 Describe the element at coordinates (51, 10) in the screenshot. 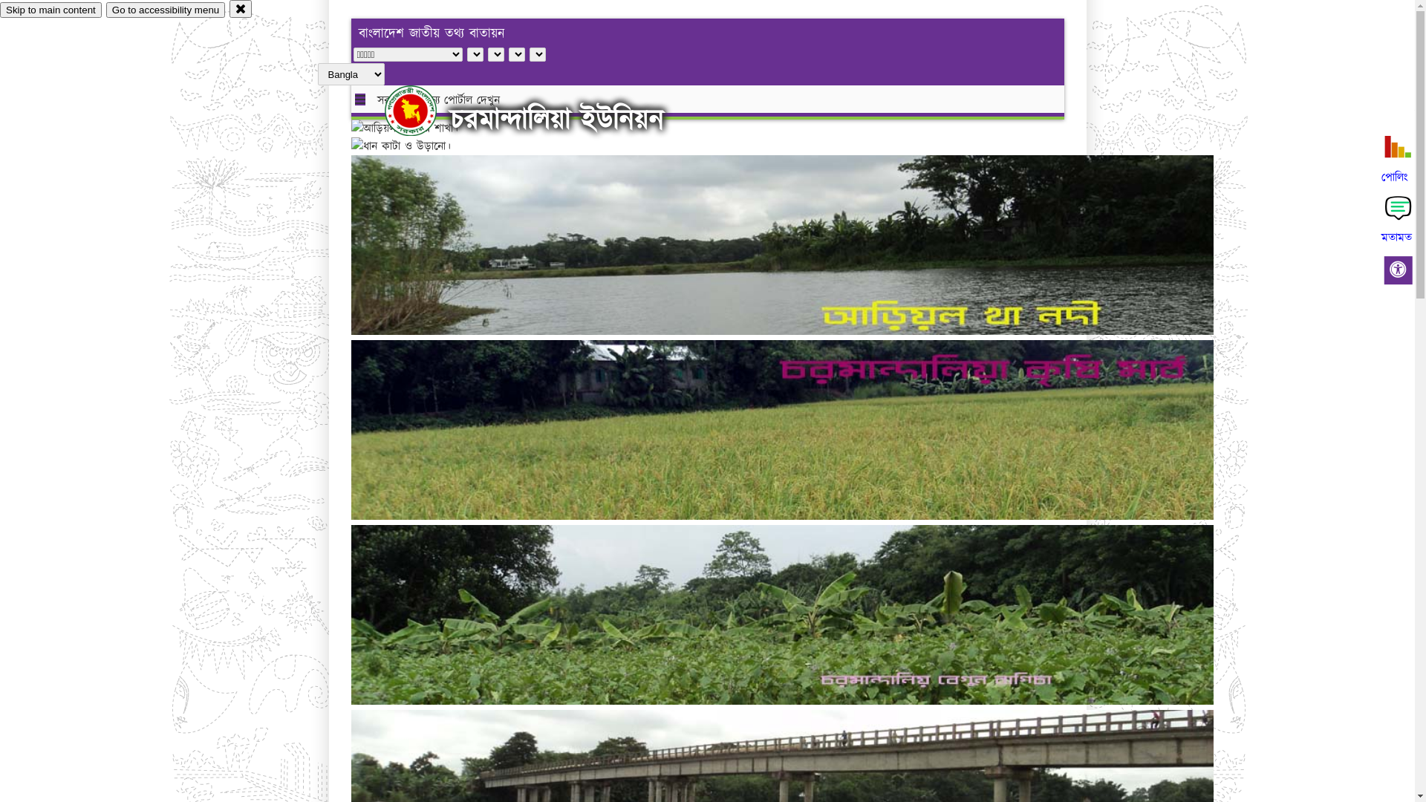

I see `Skip to main content` at that location.